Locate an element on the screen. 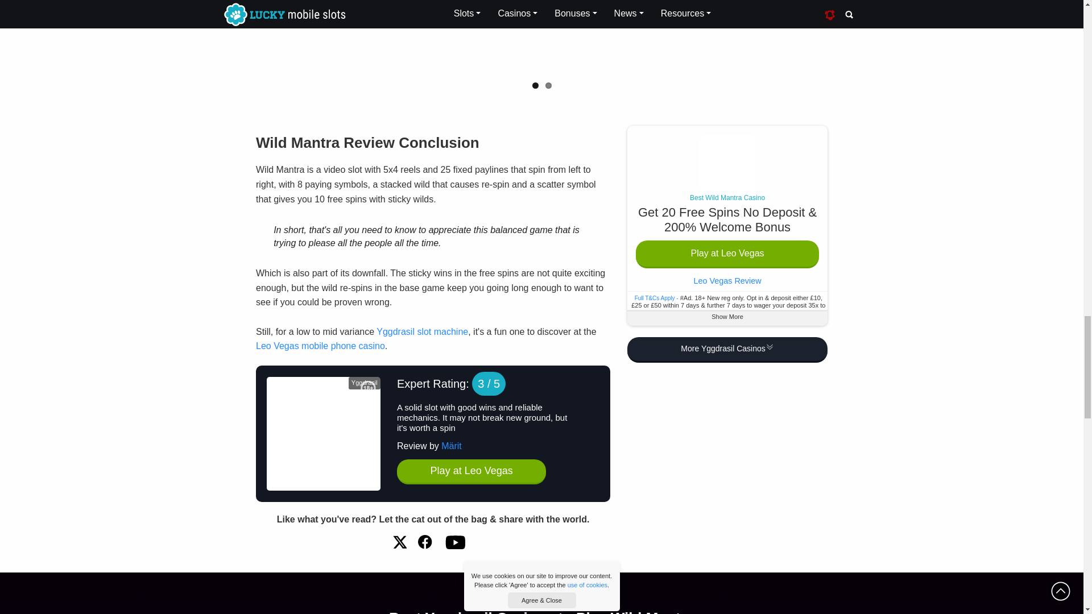  LeoVegas Casino Review is located at coordinates (320, 346).